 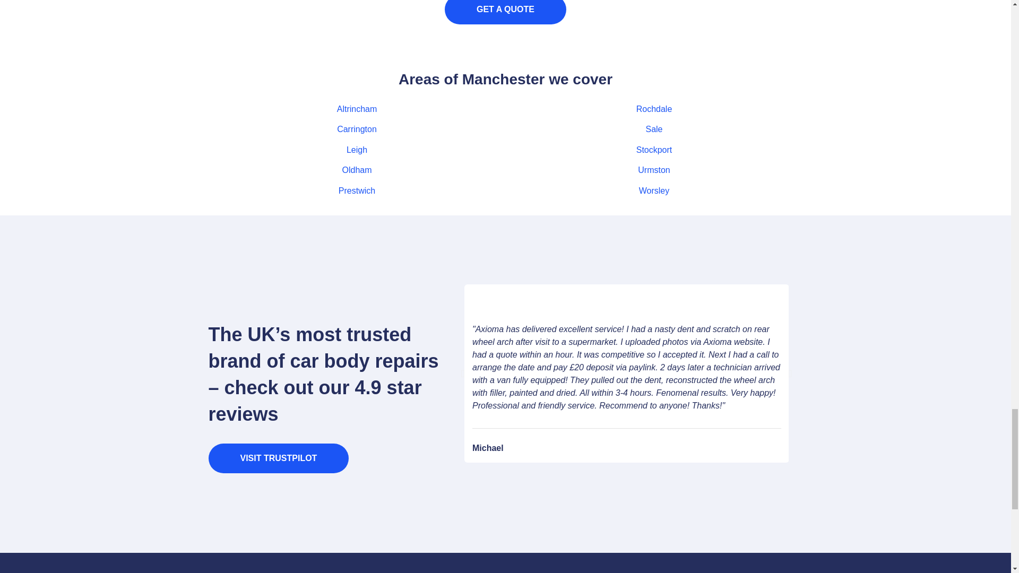 What do you see at coordinates (654, 129) in the screenshot?
I see `Sale` at bounding box center [654, 129].